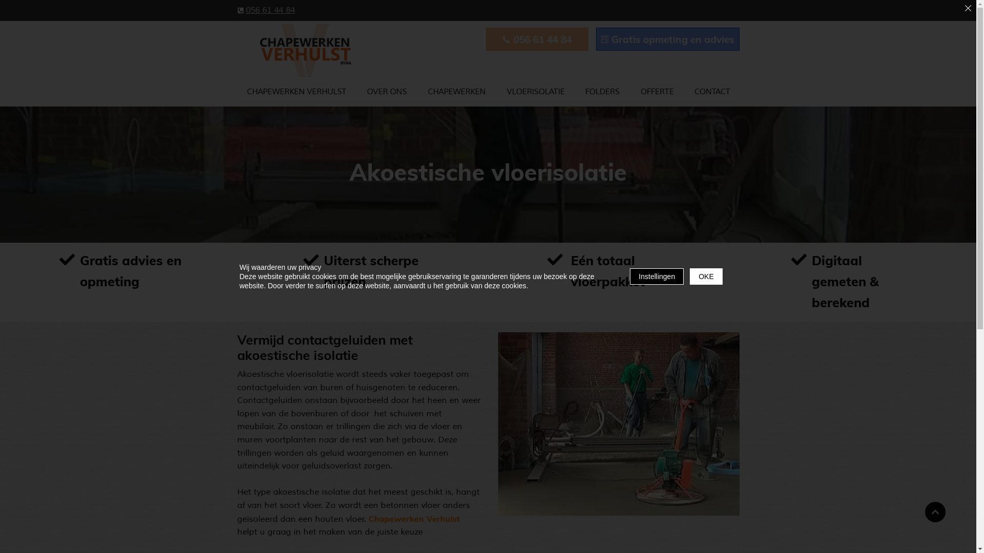 The width and height of the screenshot is (984, 553). I want to click on CONTACT, so click(712, 92).